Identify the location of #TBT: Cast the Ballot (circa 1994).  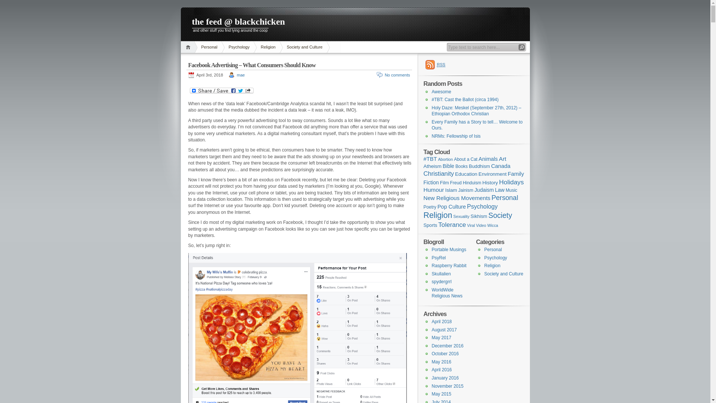
(465, 100).